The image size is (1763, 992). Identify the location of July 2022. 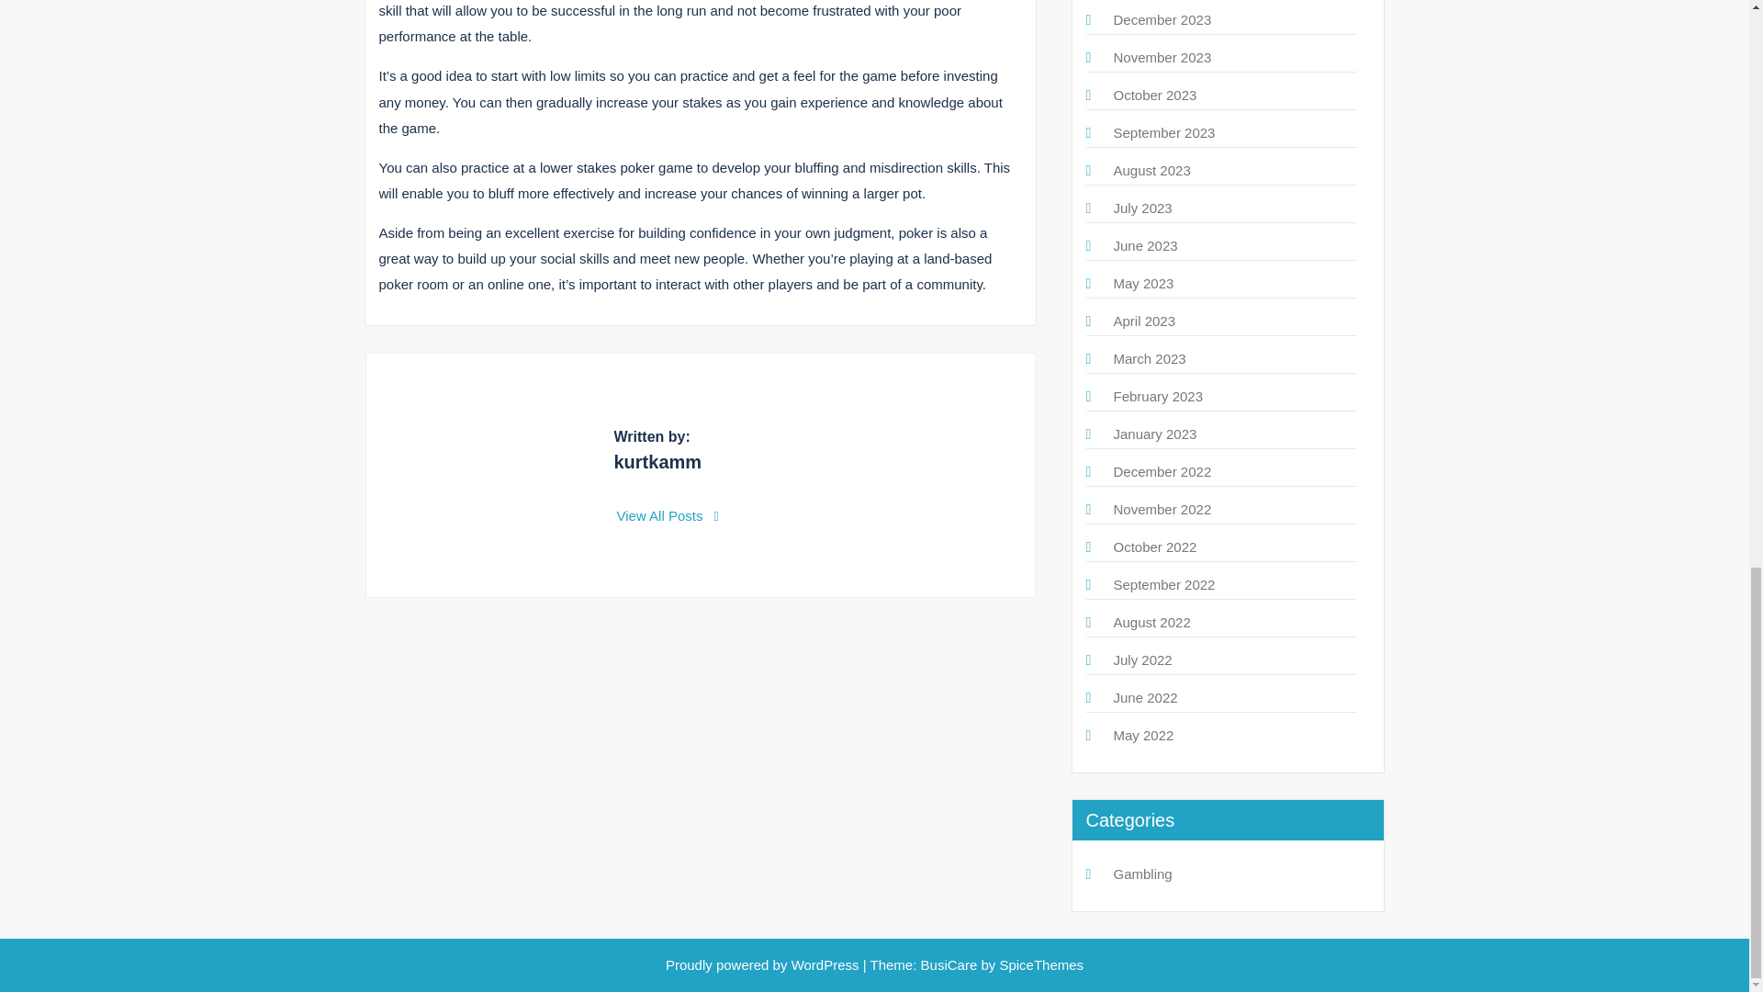
(1142, 659).